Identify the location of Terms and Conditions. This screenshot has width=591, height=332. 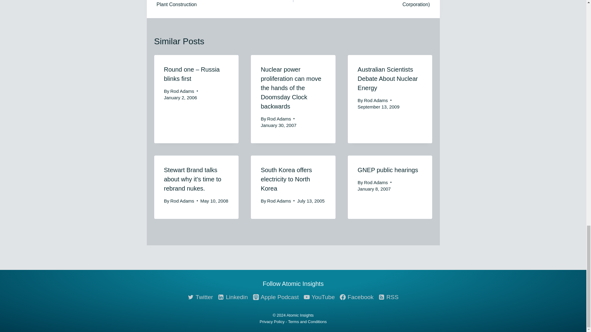
(307, 322).